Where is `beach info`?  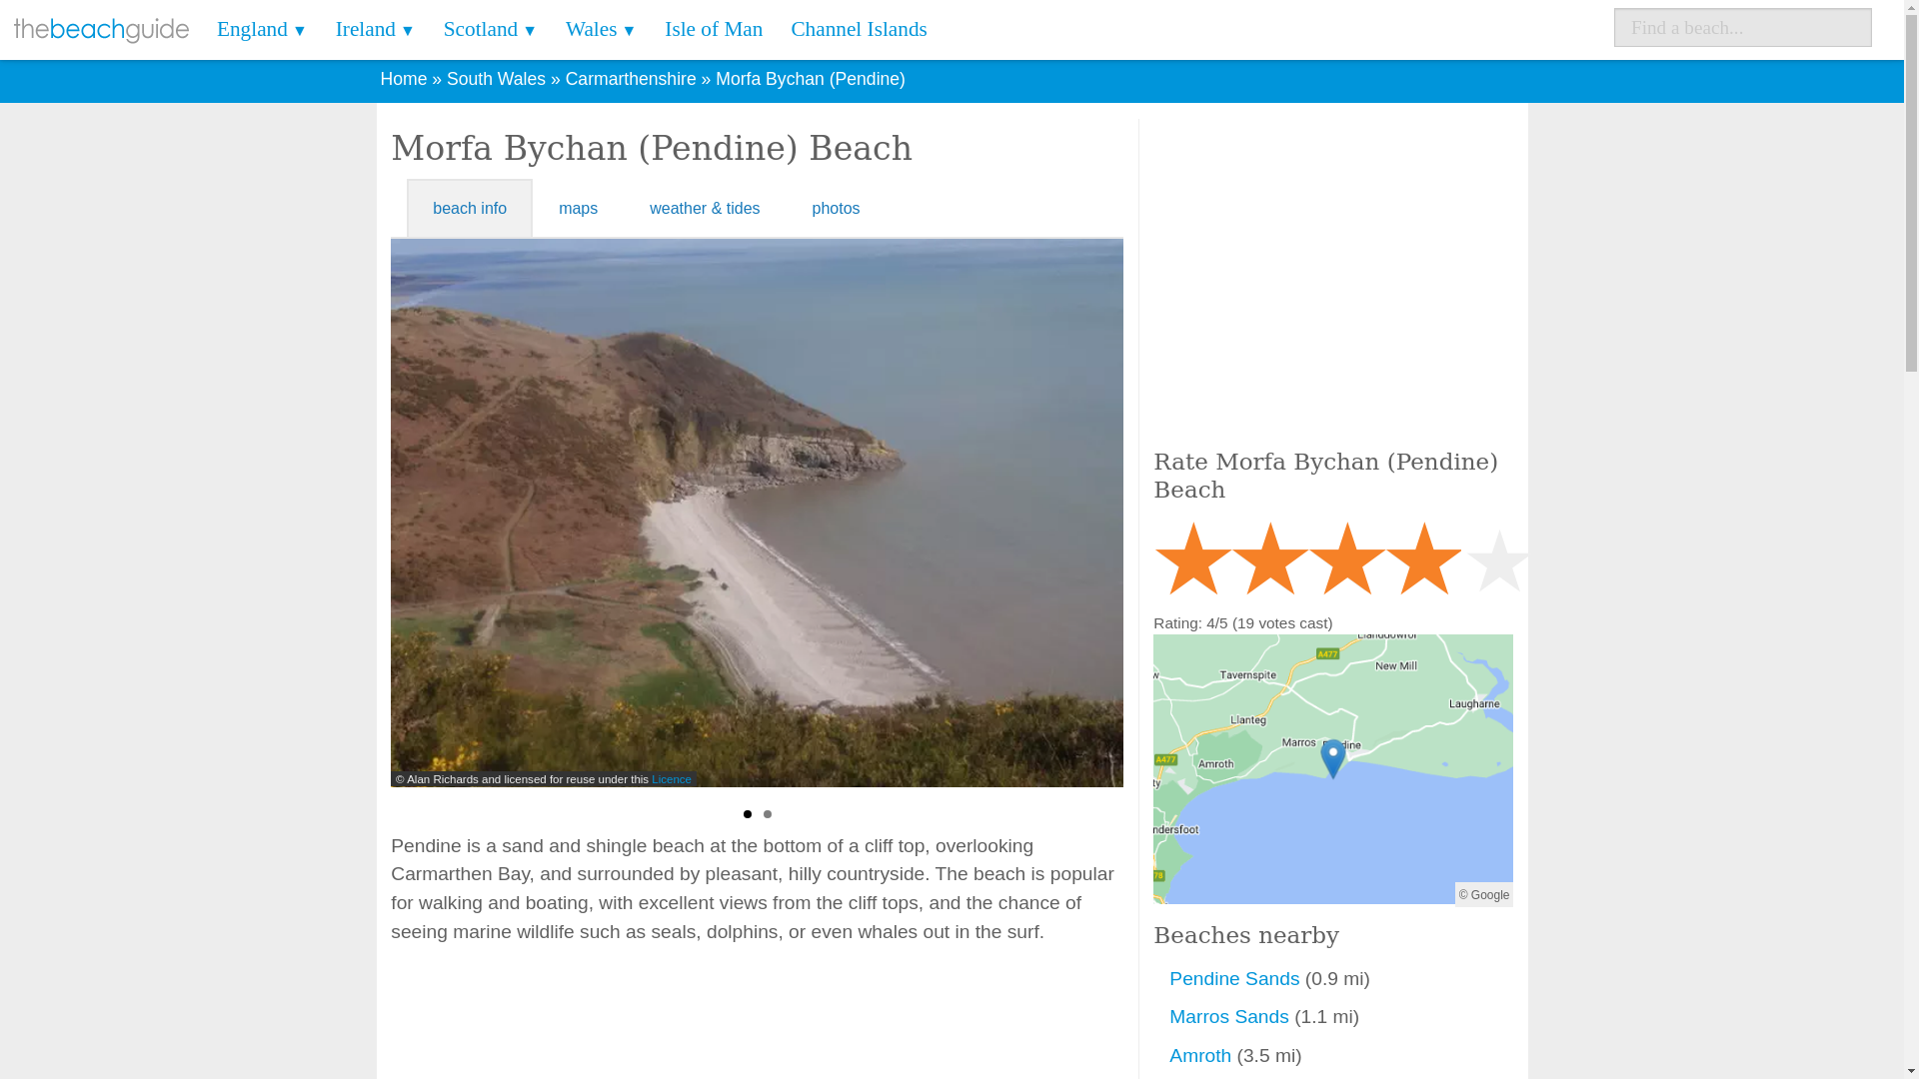
beach info is located at coordinates (470, 208).